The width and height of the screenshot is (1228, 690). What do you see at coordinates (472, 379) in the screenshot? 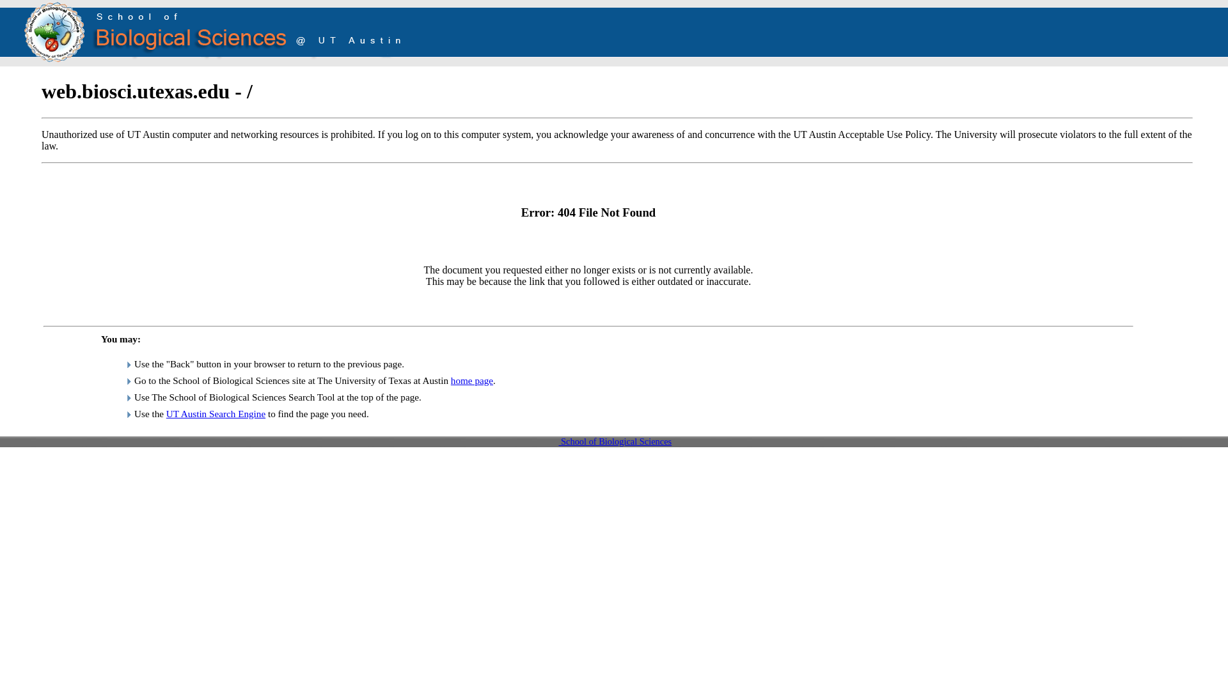
I see `home page` at bounding box center [472, 379].